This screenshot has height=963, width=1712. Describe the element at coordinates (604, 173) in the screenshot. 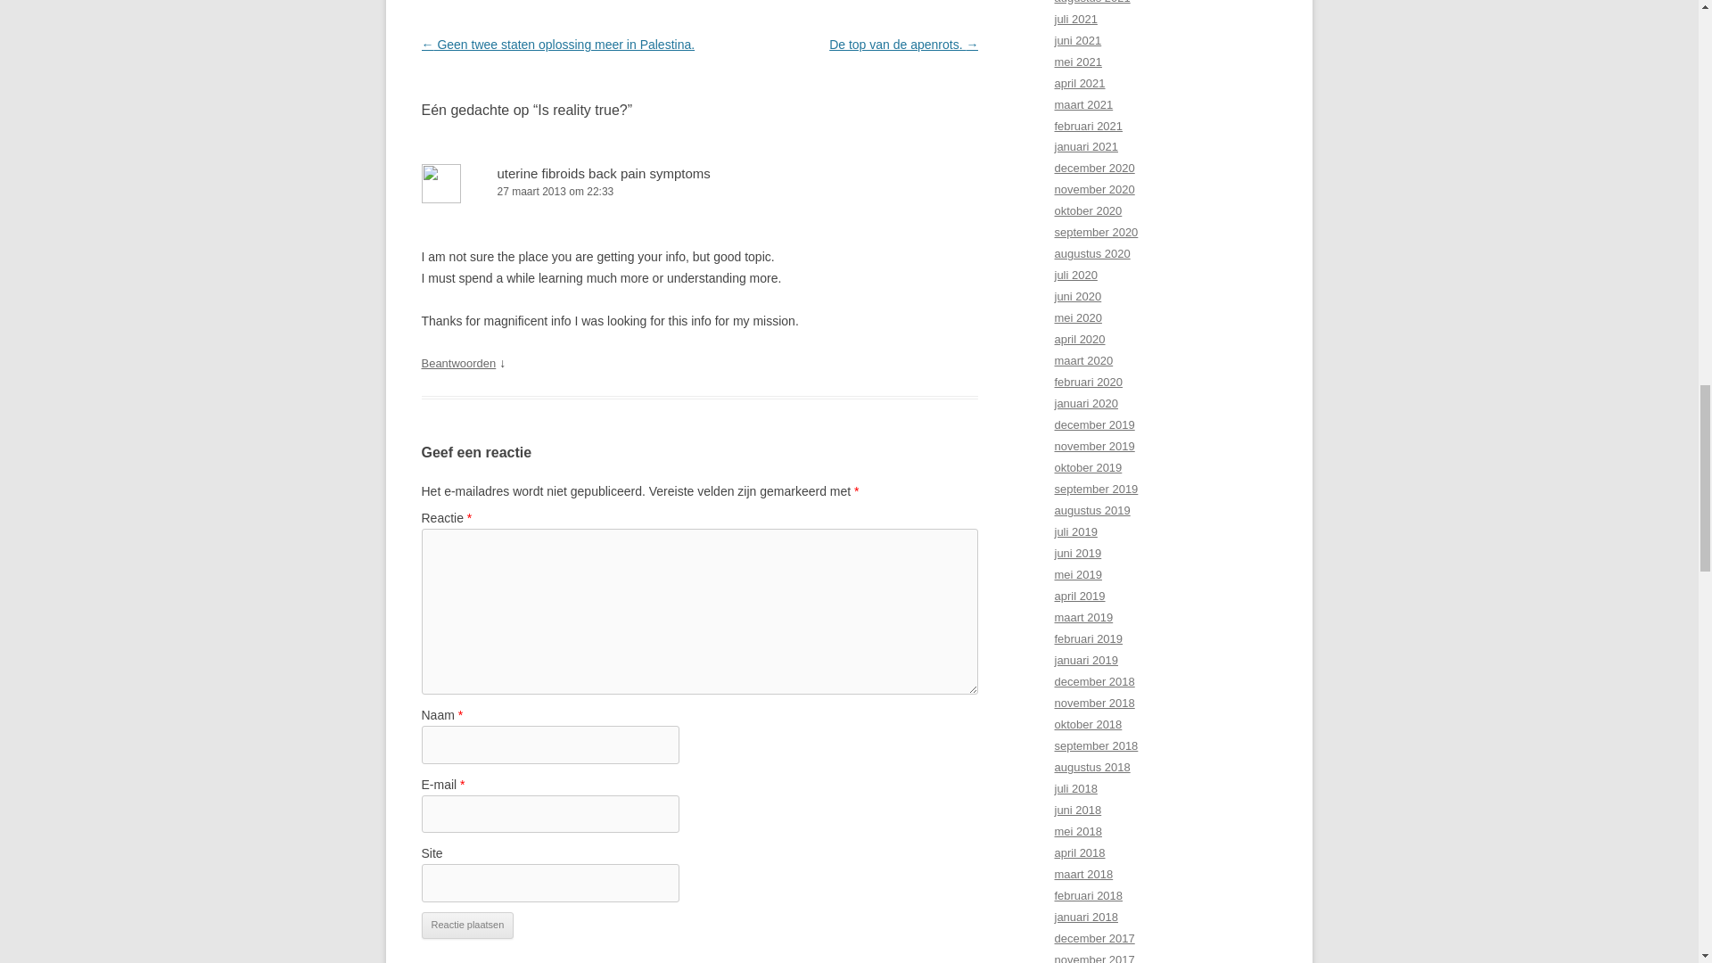

I see `uterine fibroids back pain symptoms` at that location.